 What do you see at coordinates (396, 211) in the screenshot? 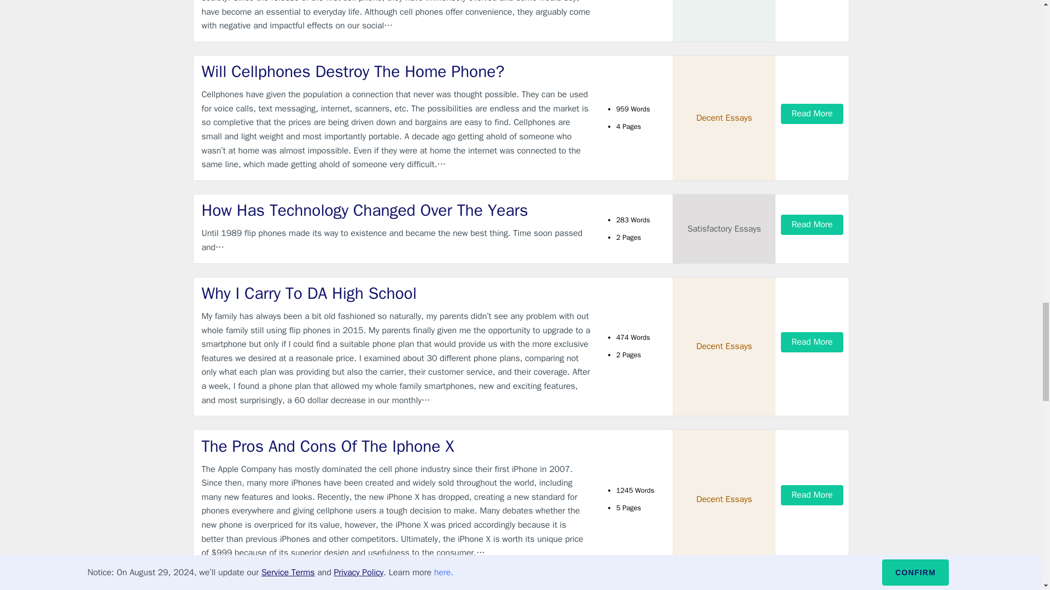
I see `How Has Technology Changed Over The Years` at bounding box center [396, 211].